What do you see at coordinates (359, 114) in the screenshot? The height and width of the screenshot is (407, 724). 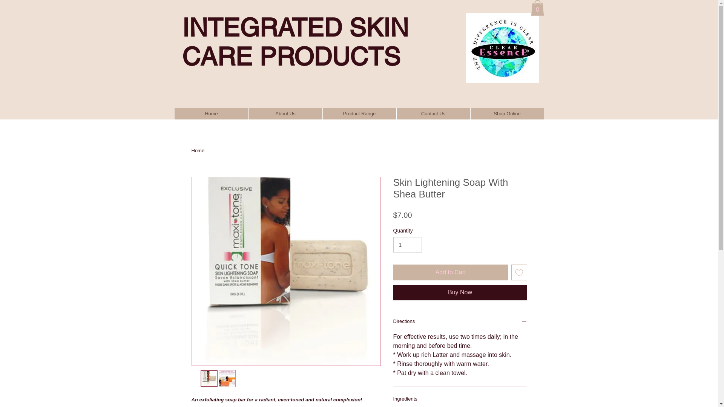 I see `Product Range` at bounding box center [359, 114].